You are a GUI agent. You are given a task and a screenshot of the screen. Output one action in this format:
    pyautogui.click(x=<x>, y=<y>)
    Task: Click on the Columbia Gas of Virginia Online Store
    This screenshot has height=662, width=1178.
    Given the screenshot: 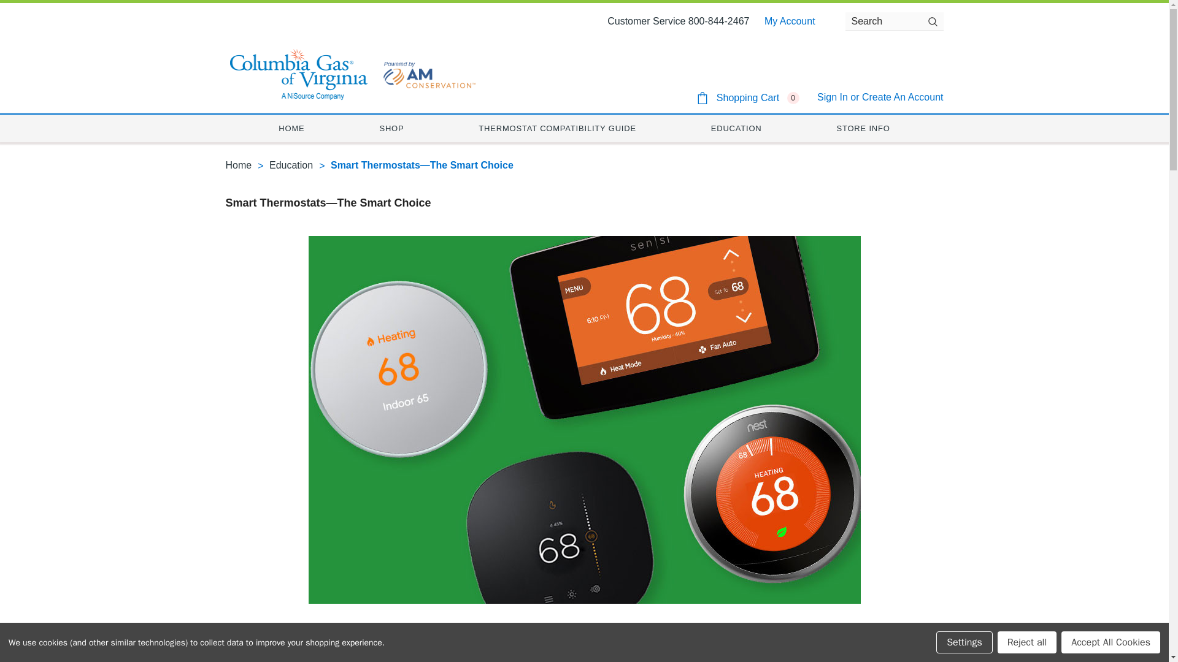 What is the action you would take?
    pyautogui.click(x=428, y=74)
    